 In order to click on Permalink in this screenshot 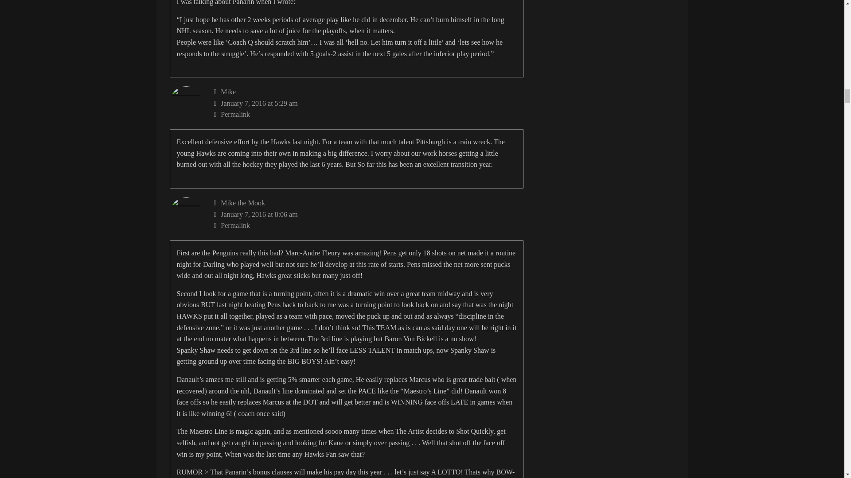, I will do `click(369, 225)`.